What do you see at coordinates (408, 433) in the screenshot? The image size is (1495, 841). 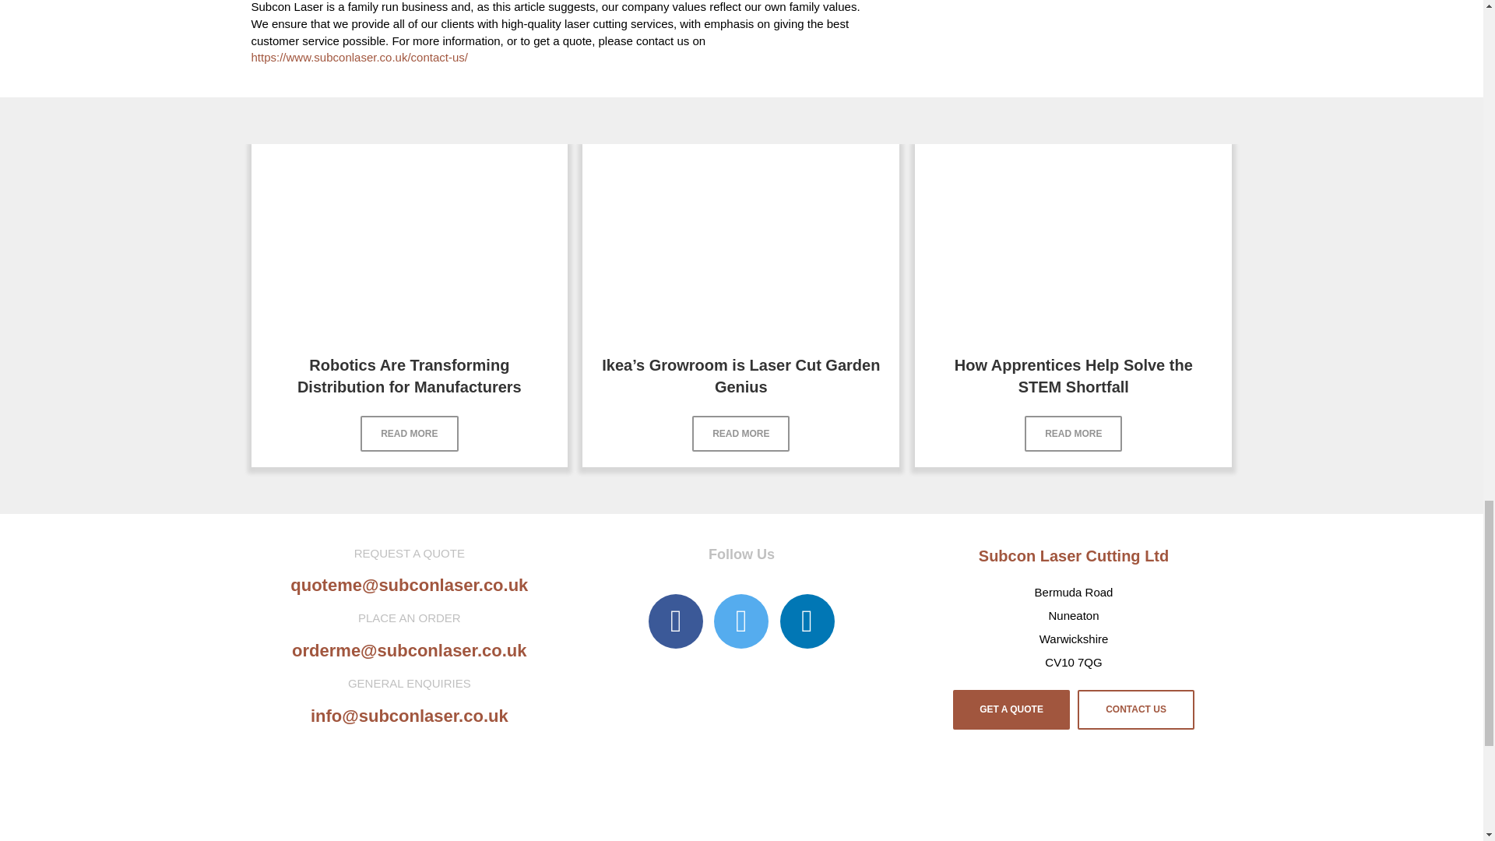 I see `Click Here` at bounding box center [408, 433].